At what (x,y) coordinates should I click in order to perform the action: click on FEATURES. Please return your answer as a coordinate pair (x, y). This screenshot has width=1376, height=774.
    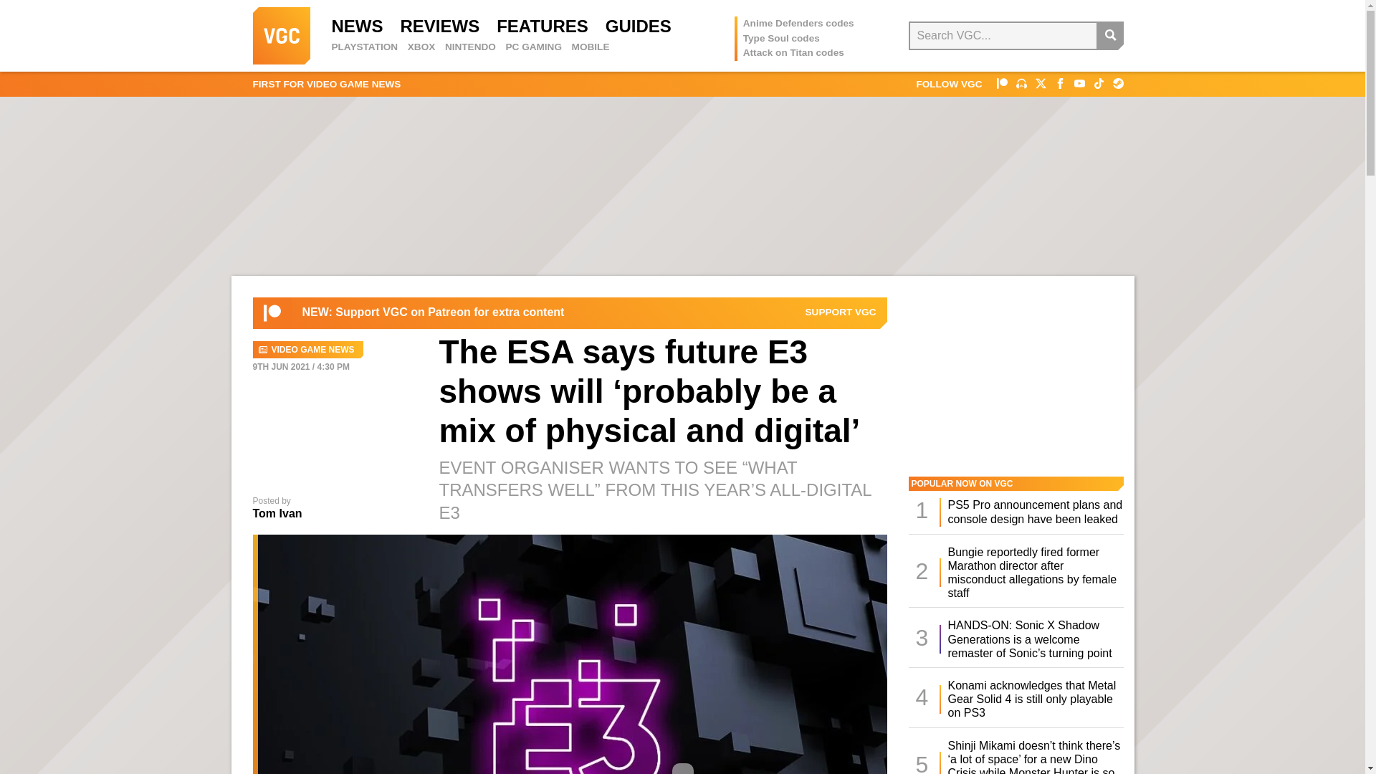
    Looking at the image, I should click on (543, 26).